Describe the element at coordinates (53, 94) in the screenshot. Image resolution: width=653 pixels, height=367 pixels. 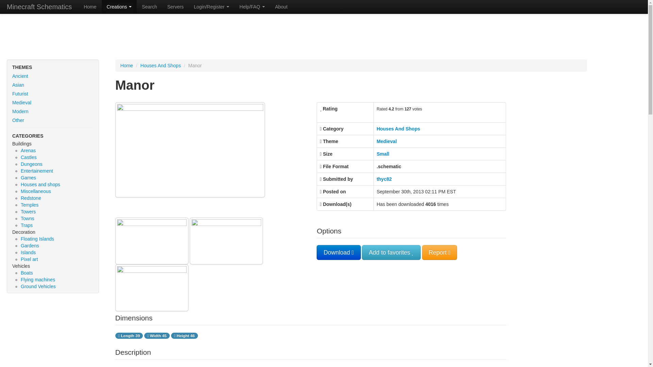
I see `Futurist` at that location.